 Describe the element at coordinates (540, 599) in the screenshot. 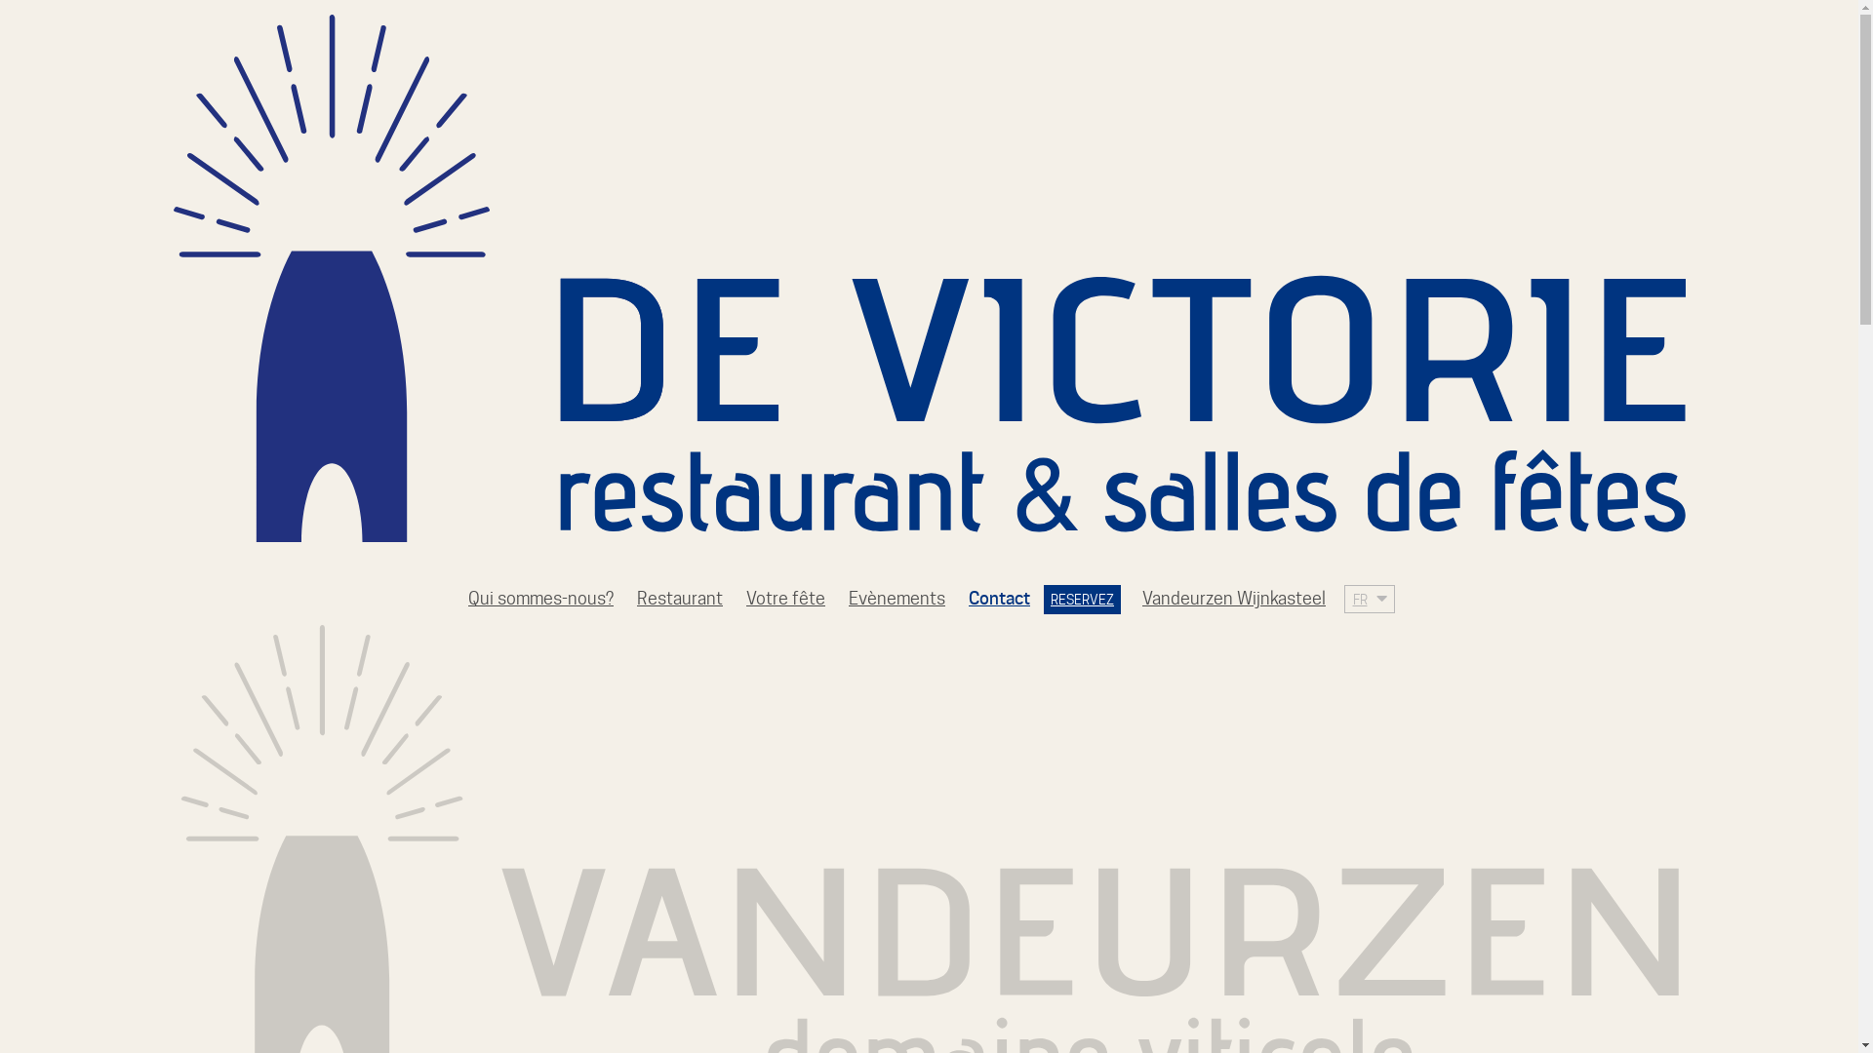

I see `Qui sommes-nous?` at that location.